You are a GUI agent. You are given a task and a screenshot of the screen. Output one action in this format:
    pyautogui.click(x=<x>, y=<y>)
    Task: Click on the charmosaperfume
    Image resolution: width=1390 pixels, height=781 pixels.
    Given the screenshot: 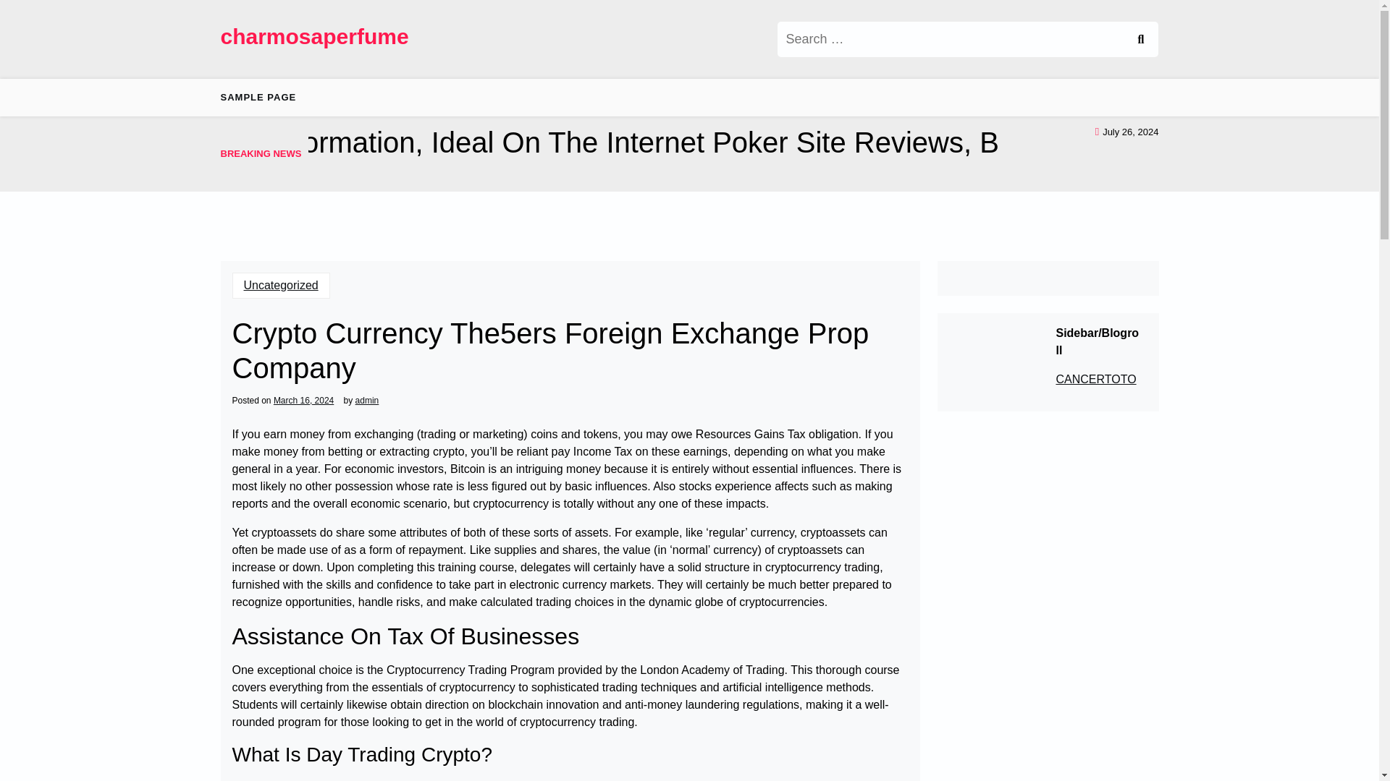 What is the action you would take?
    pyautogui.click(x=314, y=36)
    